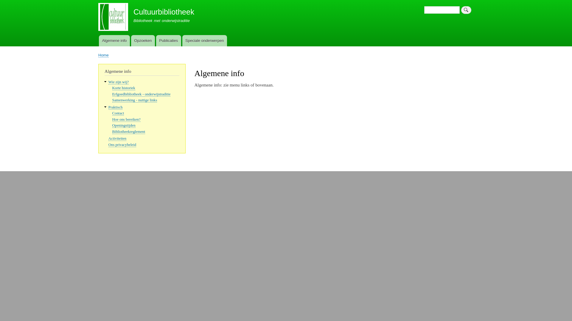  What do you see at coordinates (286, 1) in the screenshot?
I see `Overslaan en naar de inhoud gaan` at bounding box center [286, 1].